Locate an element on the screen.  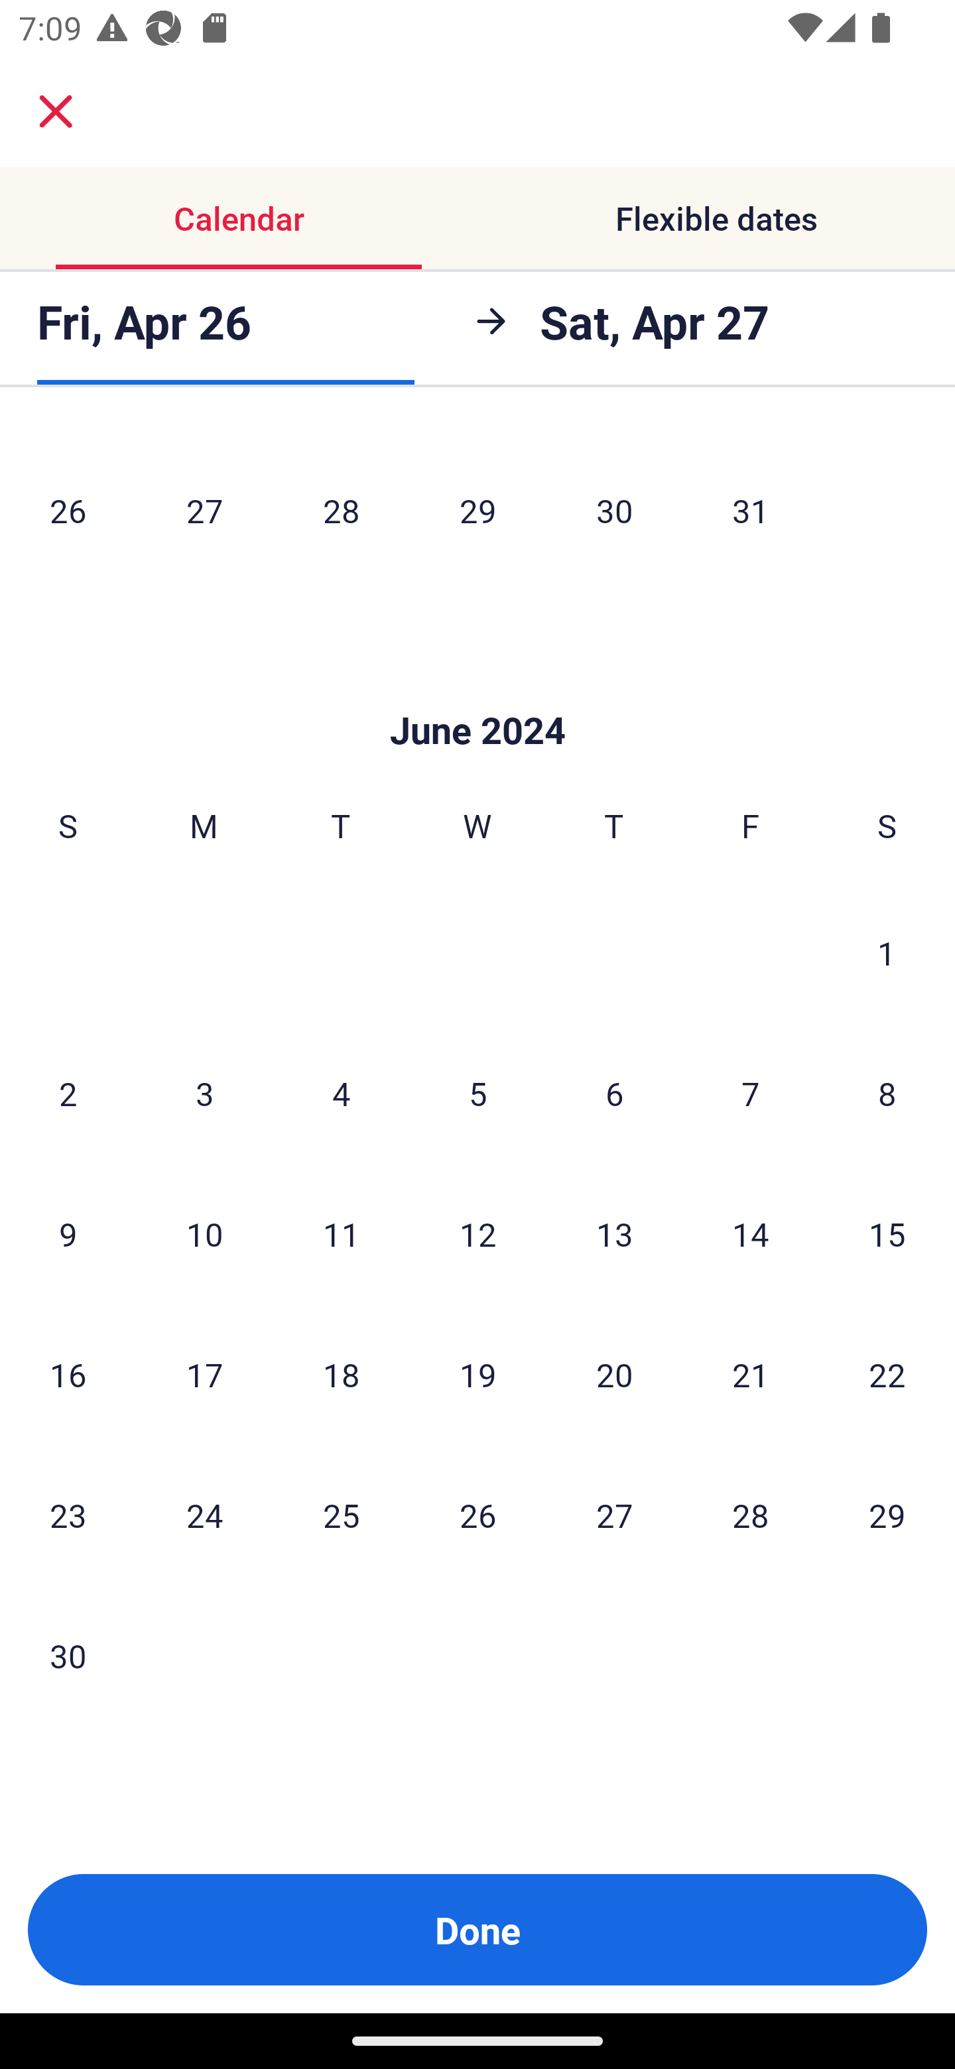
8 Saturday, June 8, 2024 is located at coordinates (887, 1093).